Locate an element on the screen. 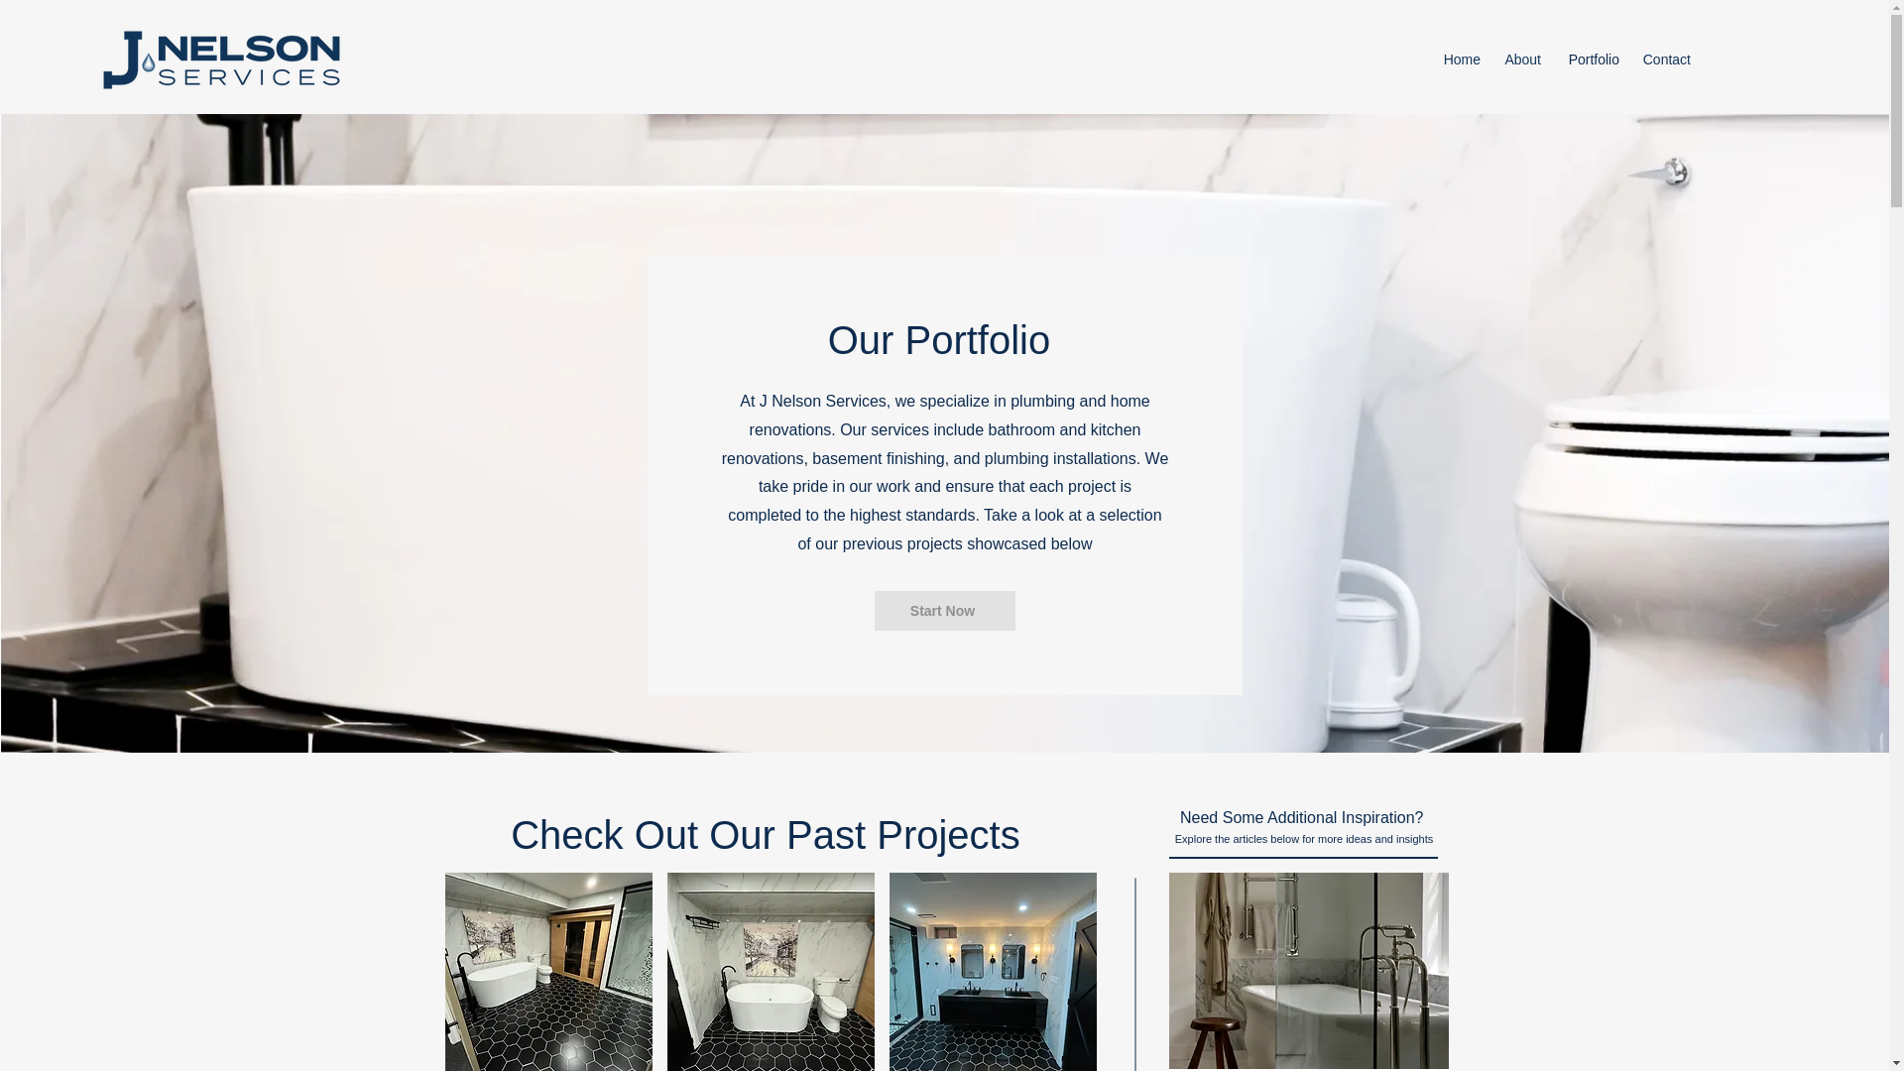 The height and width of the screenshot is (1071, 1904). Start Now is located at coordinates (944, 611).